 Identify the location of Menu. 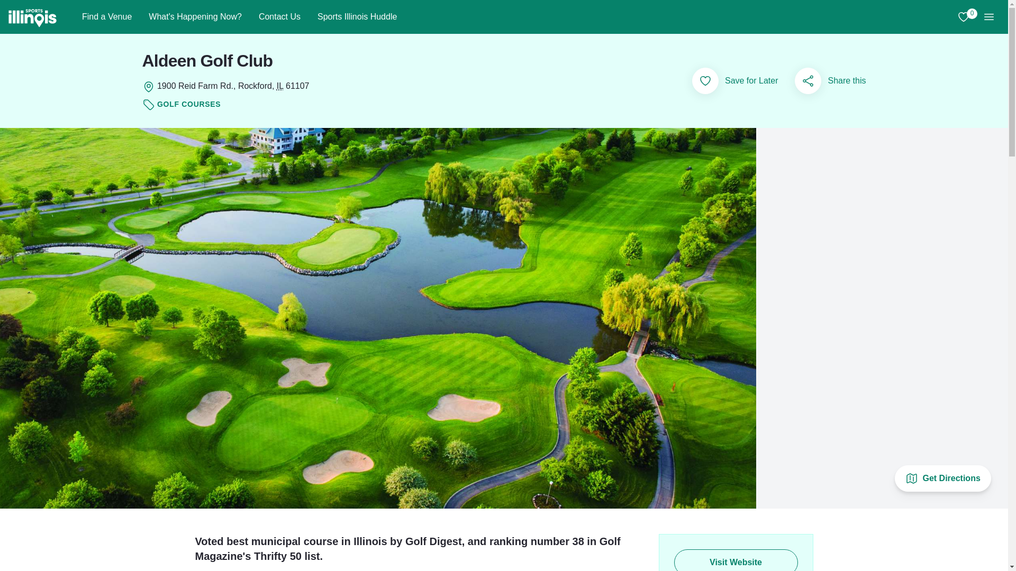
(988, 17).